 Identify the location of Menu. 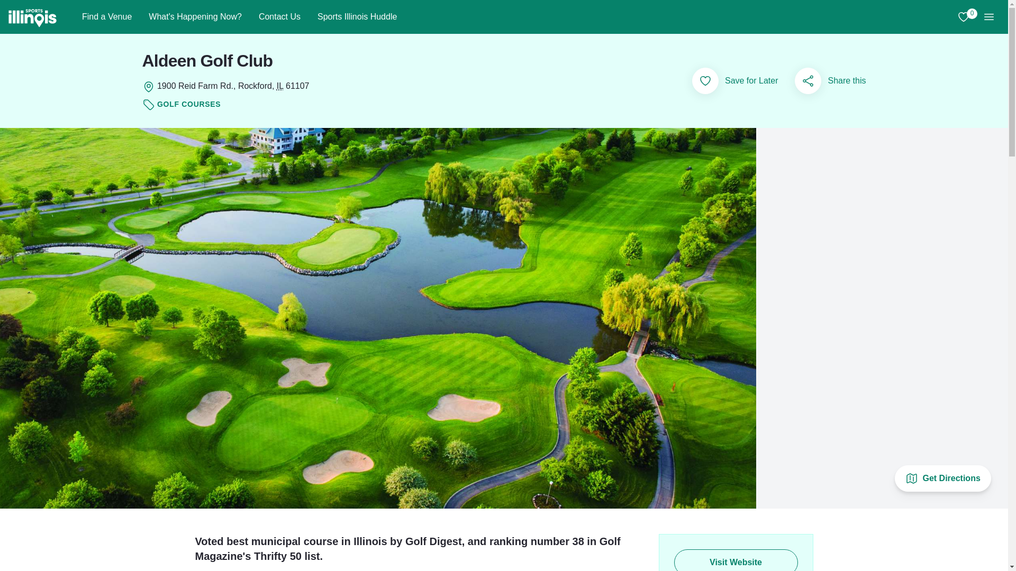
(988, 17).